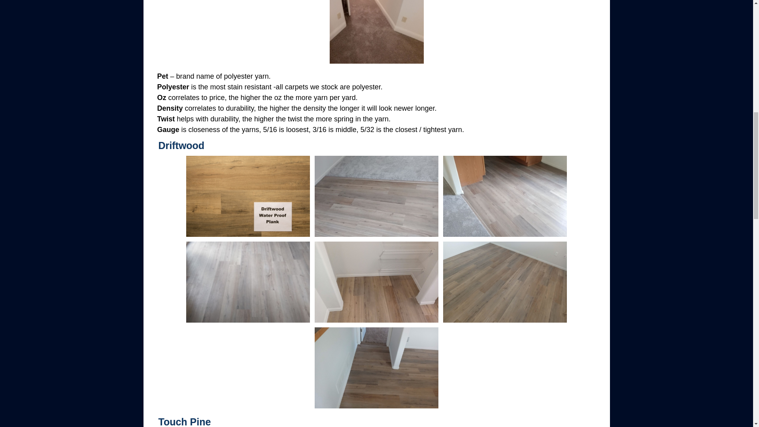  Describe the element at coordinates (247, 196) in the screenshot. I see `Driftwood-Waterproof-Luxury-Vinyl-Plank-Fort-Collins-01` at that location.